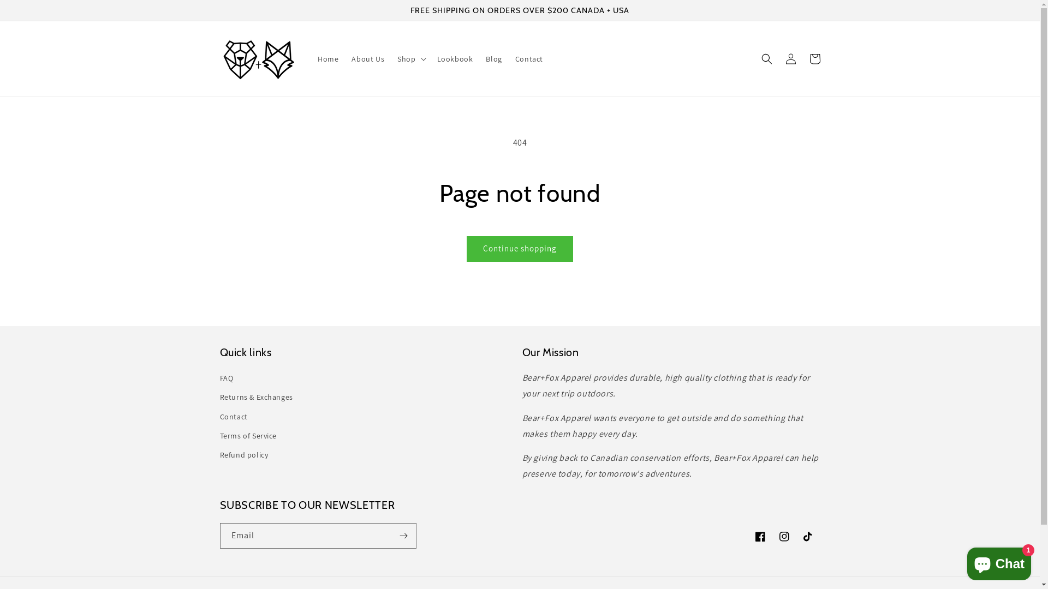 This screenshot has width=1048, height=589. What do you see at coordinates (784, 537) in the screenshot?
I see `Instagram` at bounding box center [784, 537].